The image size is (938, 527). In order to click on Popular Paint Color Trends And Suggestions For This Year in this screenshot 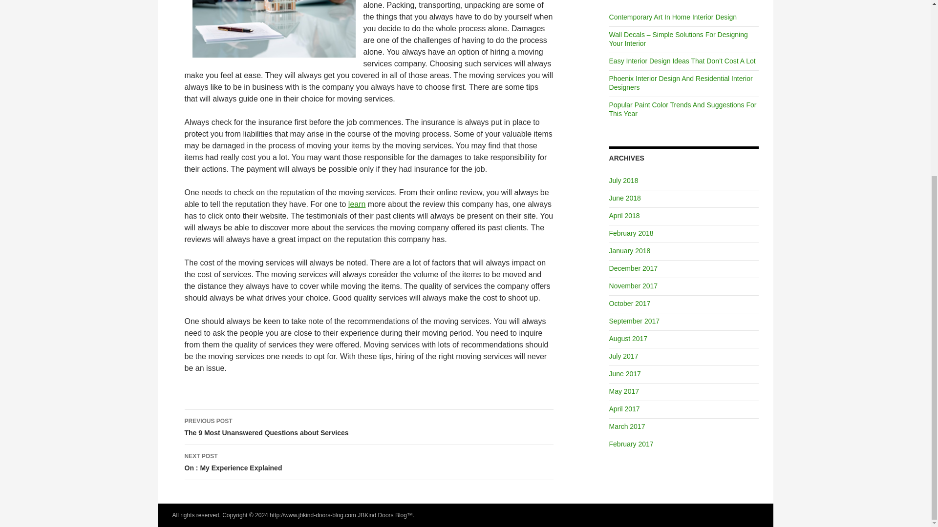, I will do `click(624, 198)`.